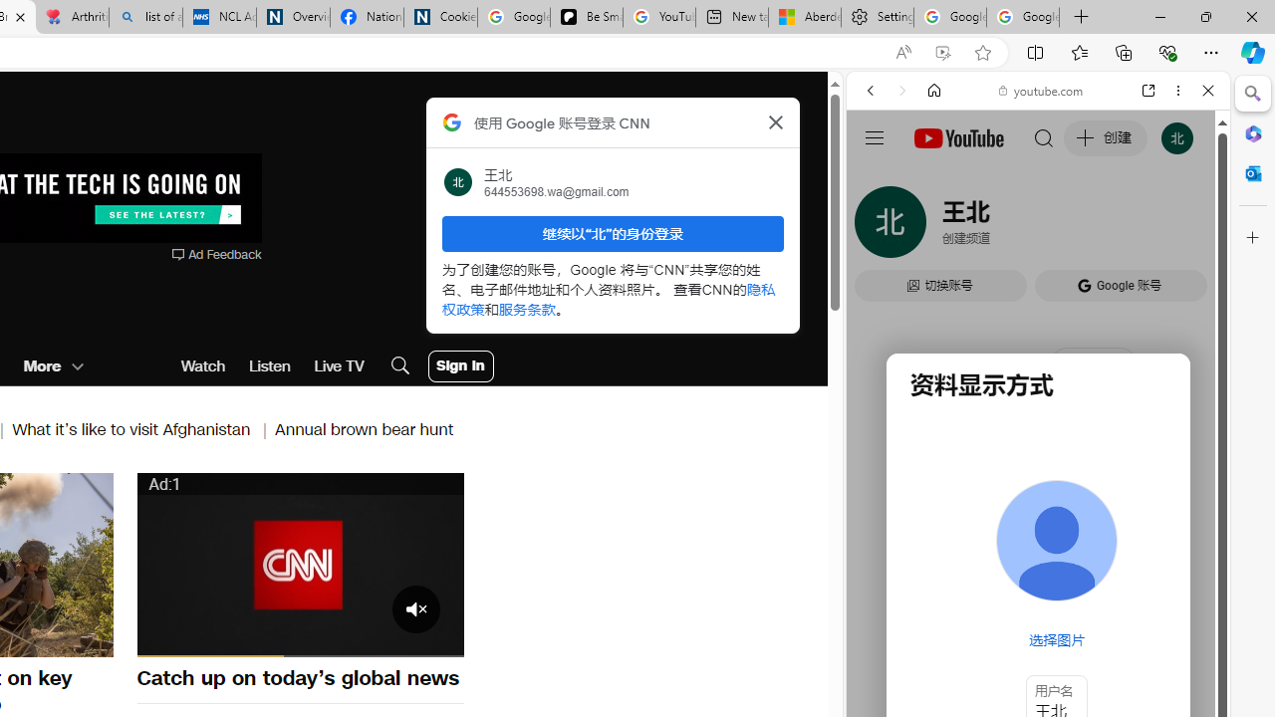 The height and width of the screenshot is (717, 1275). I want to click on SEARCH TOOLS, so click(1089, 227).